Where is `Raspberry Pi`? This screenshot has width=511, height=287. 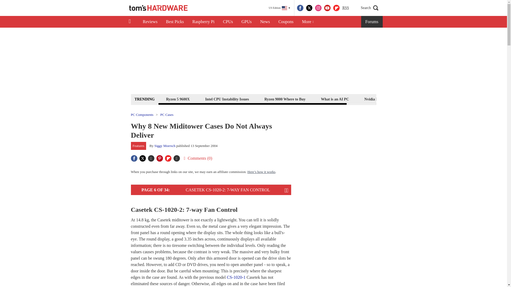 Raspberry Pi is located at coordinates (203, 22).